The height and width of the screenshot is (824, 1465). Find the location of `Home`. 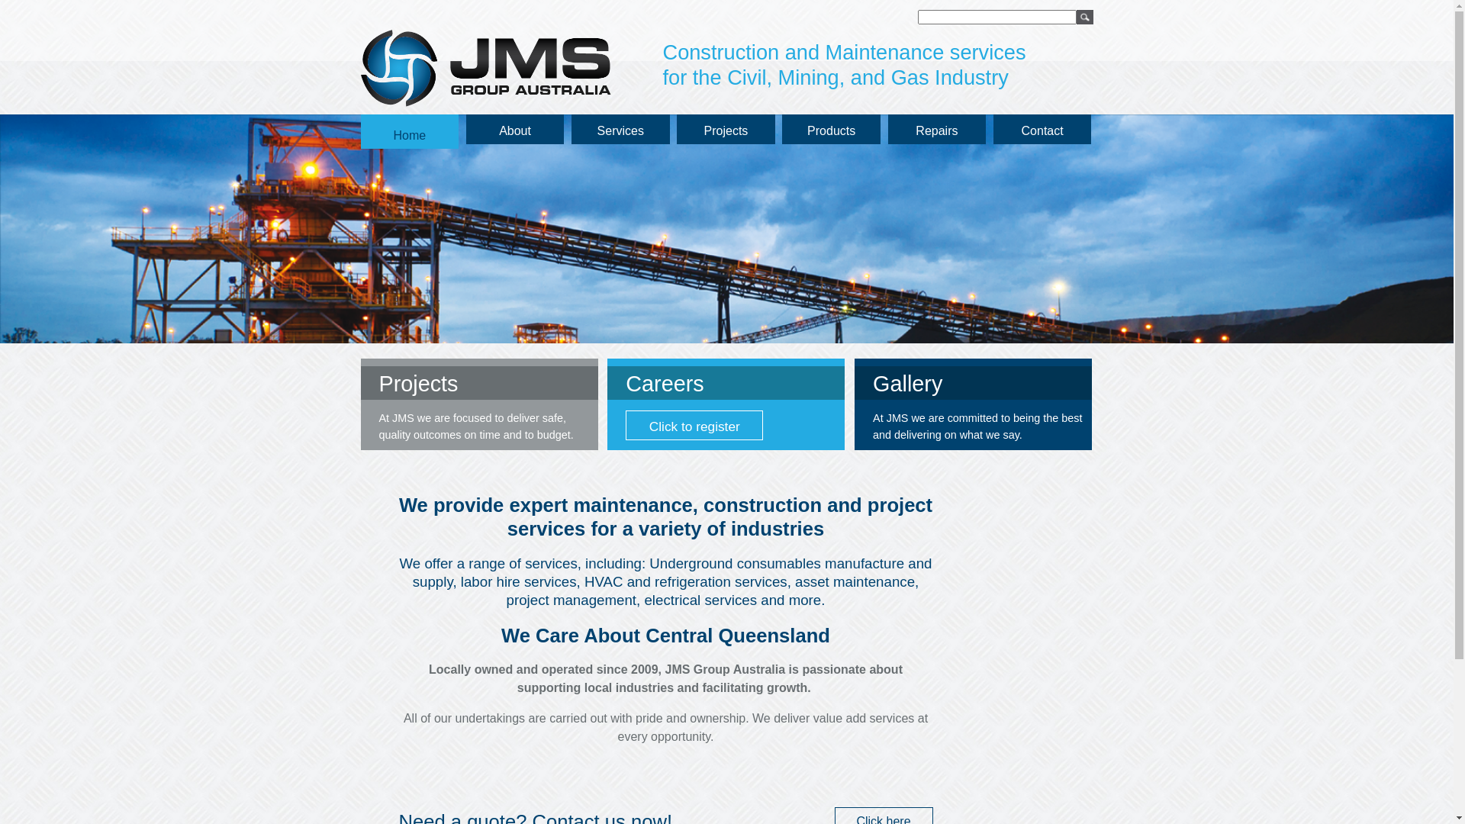

Home is located at coordinates (409, 131).